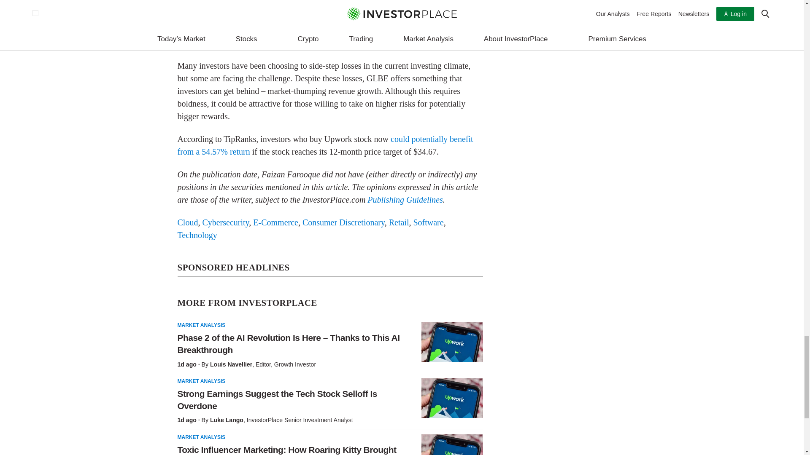 This screenshot has height=455, width=810. Describe the element at coordinates (197, 235) in the screenshot. I see `Articles from Technology industry` at that location.